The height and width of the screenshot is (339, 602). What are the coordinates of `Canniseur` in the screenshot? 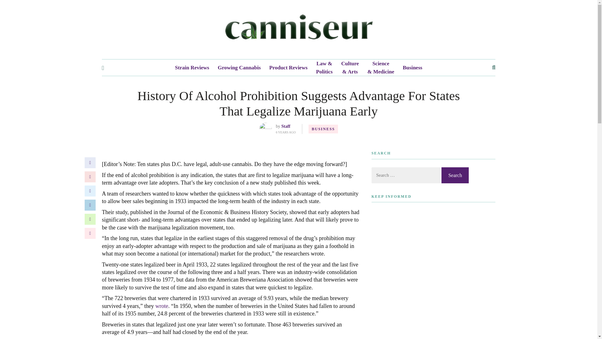 It's located at (298, 29).